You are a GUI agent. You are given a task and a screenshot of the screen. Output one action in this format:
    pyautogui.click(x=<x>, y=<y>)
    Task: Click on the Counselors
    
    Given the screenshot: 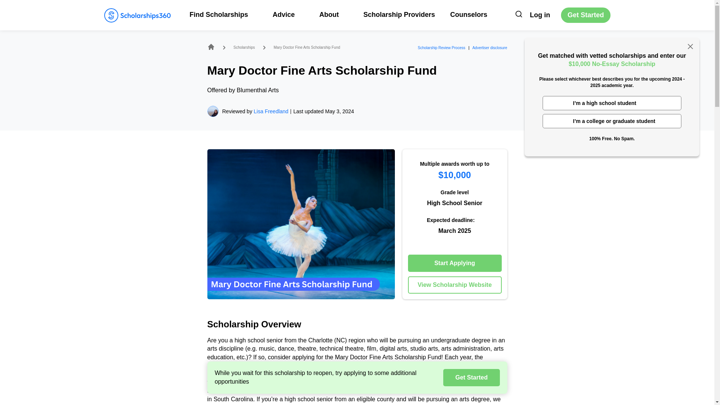 What is the action you would take?
    pyautogui.click(x=469, y=14)
    